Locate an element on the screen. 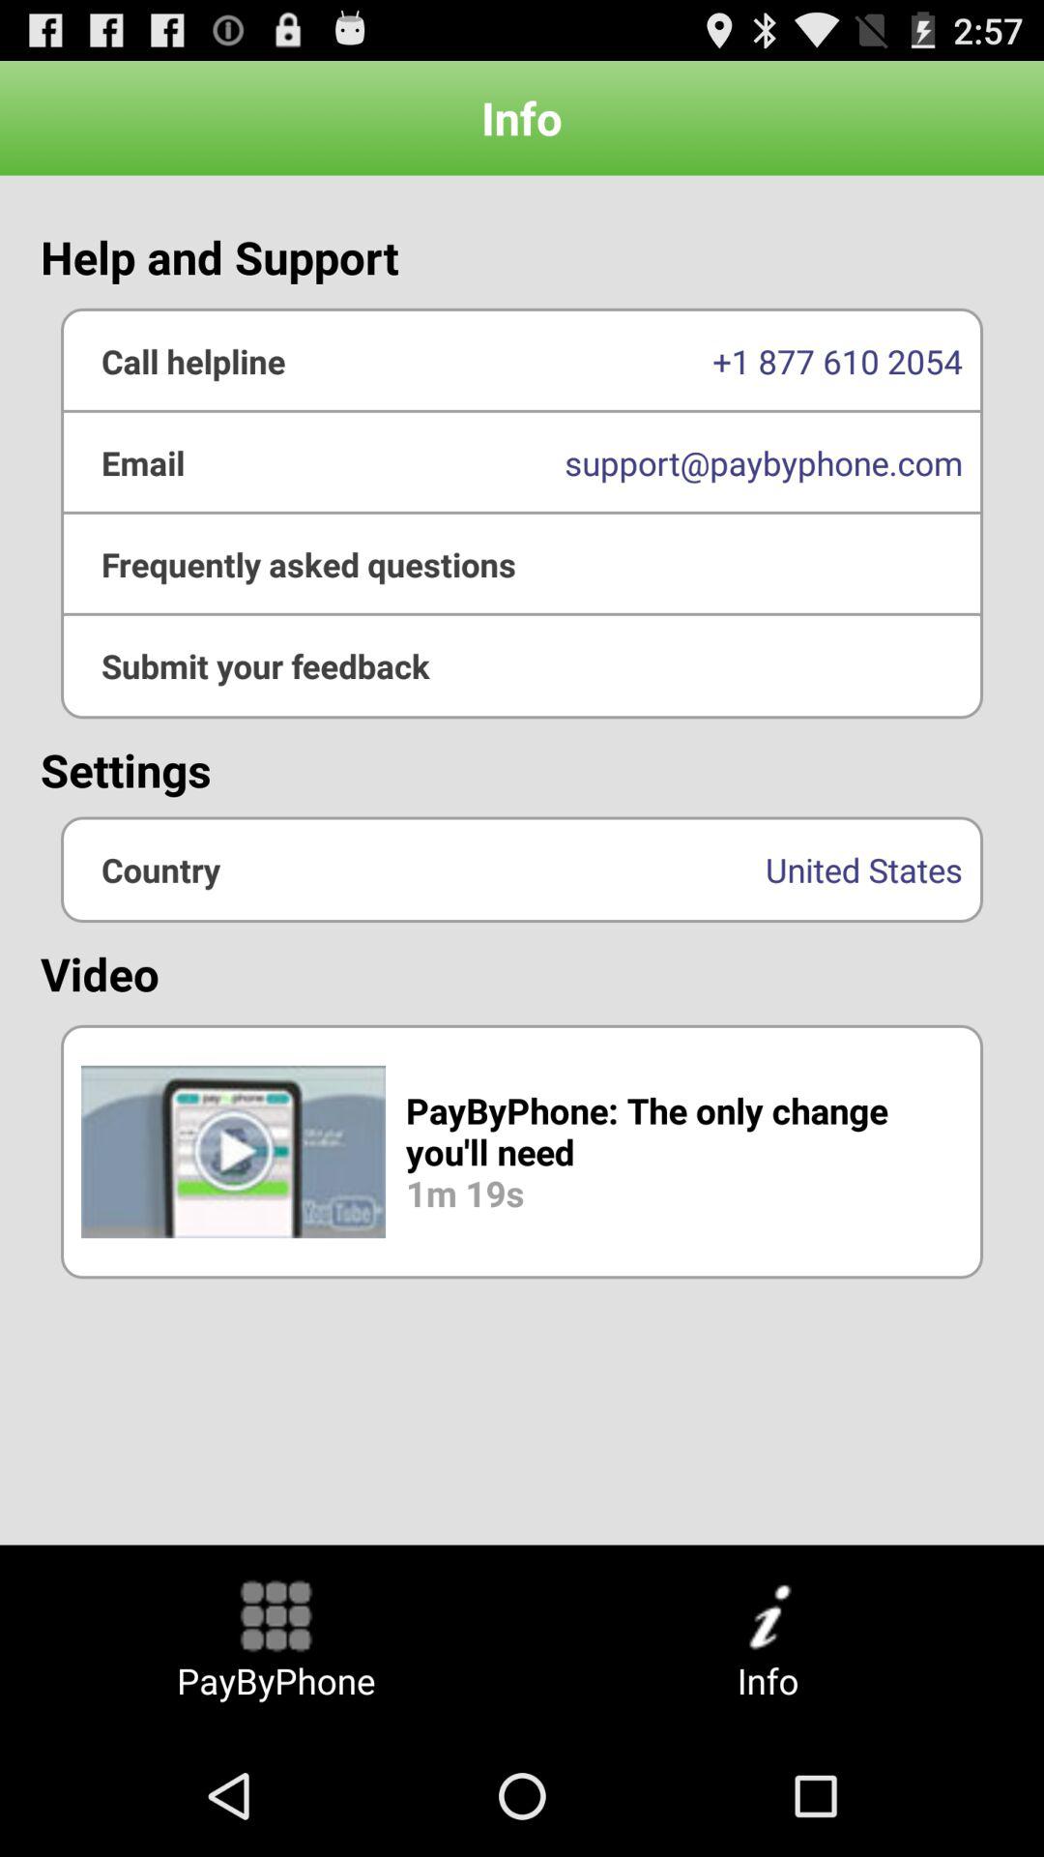  go to faq is located at coordinates (522, 564).